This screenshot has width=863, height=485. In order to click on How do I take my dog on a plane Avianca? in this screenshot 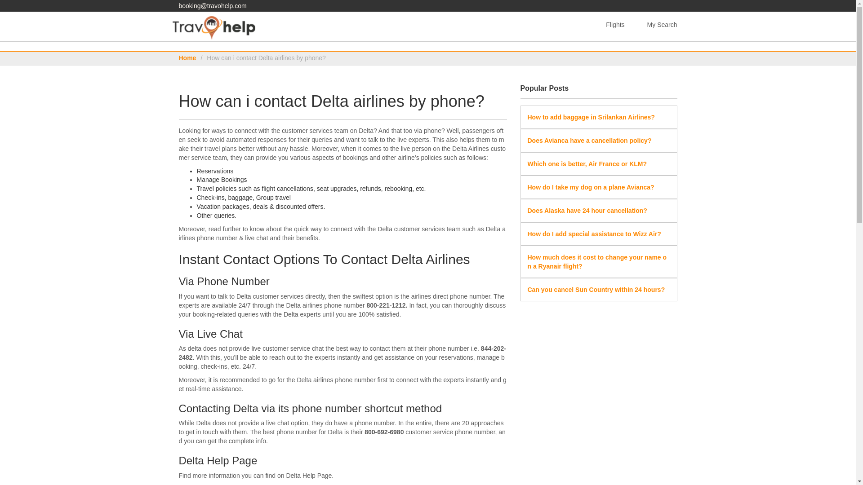, I will do `click(591, 187)`.